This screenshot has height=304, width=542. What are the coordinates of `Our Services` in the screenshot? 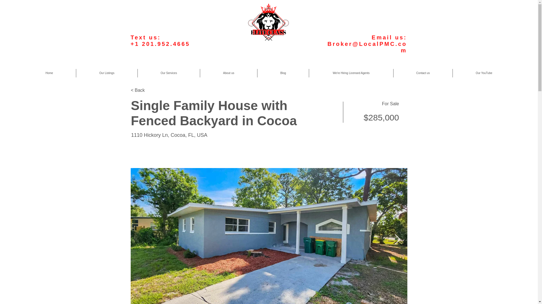 It's located at (169, 73).